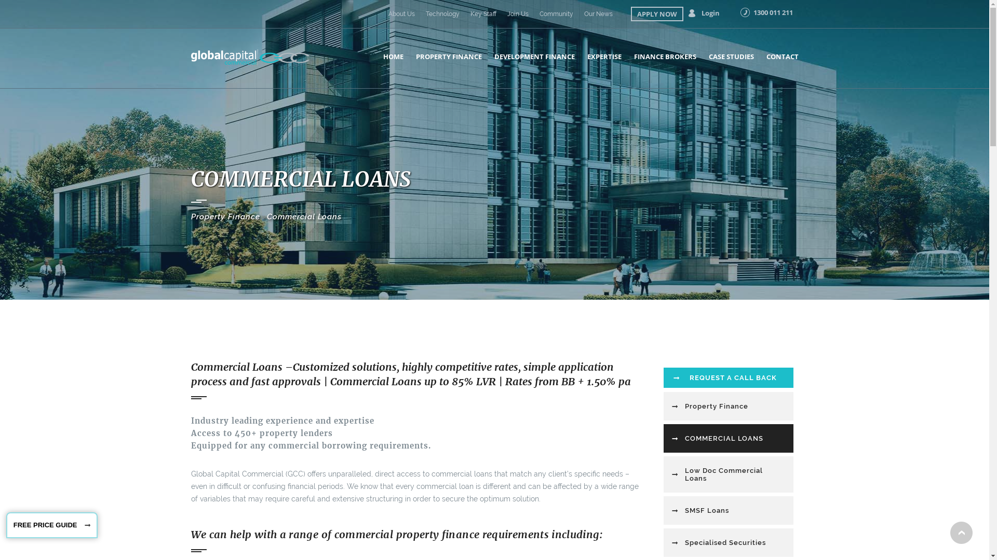 The height and width of the screenshot is (560, 997). Describe the element at coordinates (773, 12) in the screenshot. I see `1300 011 211` at that location.